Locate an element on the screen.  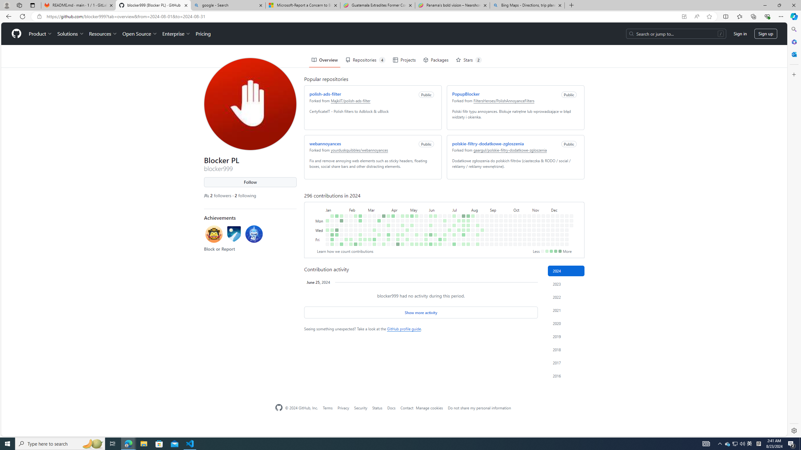
No contributions on October 25th. is located at coordinates (524, 239).